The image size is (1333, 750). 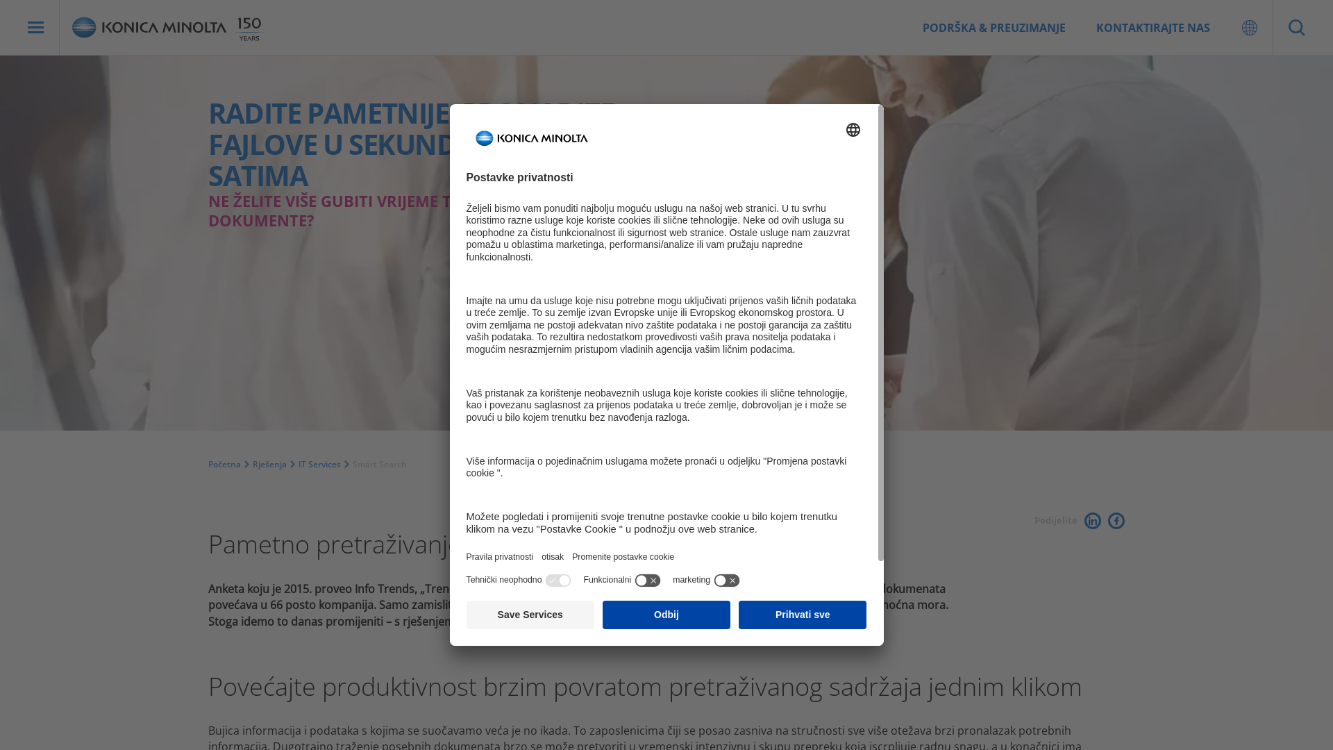 What do you see at coordinates (1153, 28) in the screenshot?
I see `KONTAKTIRAJTE NAS` at bounding box center [1153, 28].